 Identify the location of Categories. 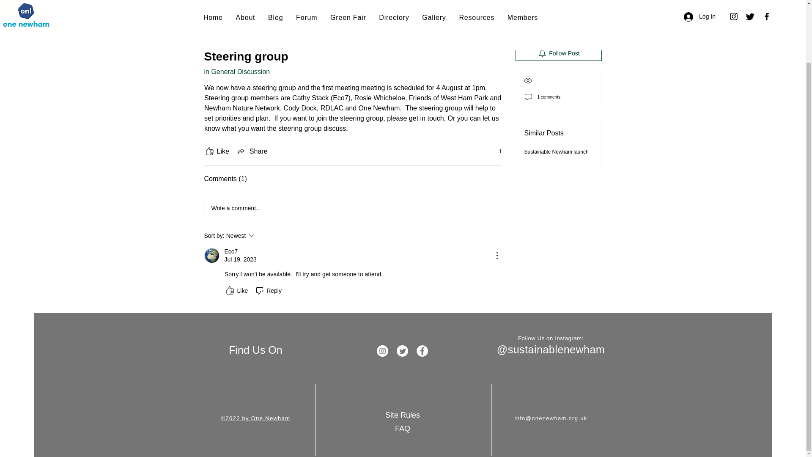
(220, 1).